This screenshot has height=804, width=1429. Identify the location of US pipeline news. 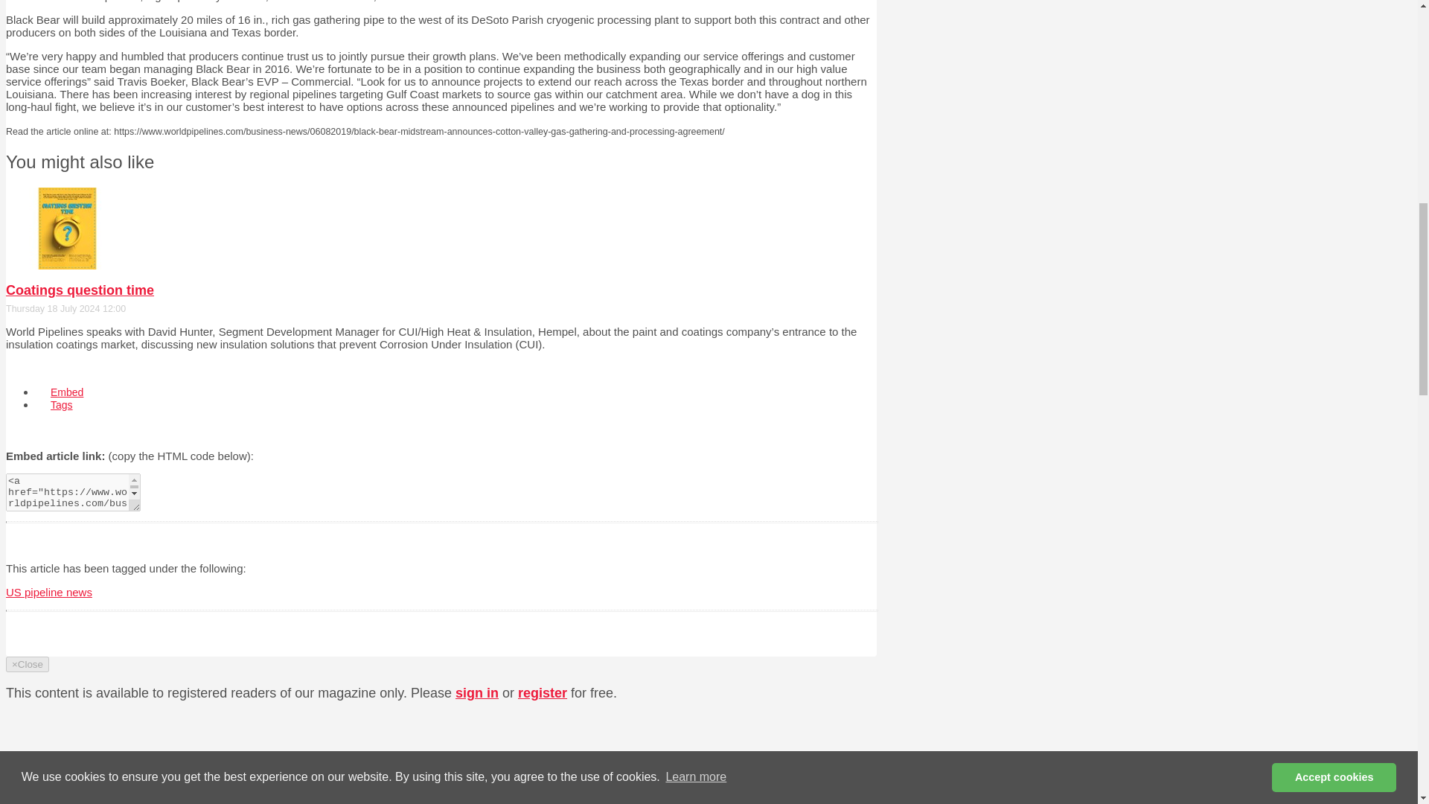
(49, 592).